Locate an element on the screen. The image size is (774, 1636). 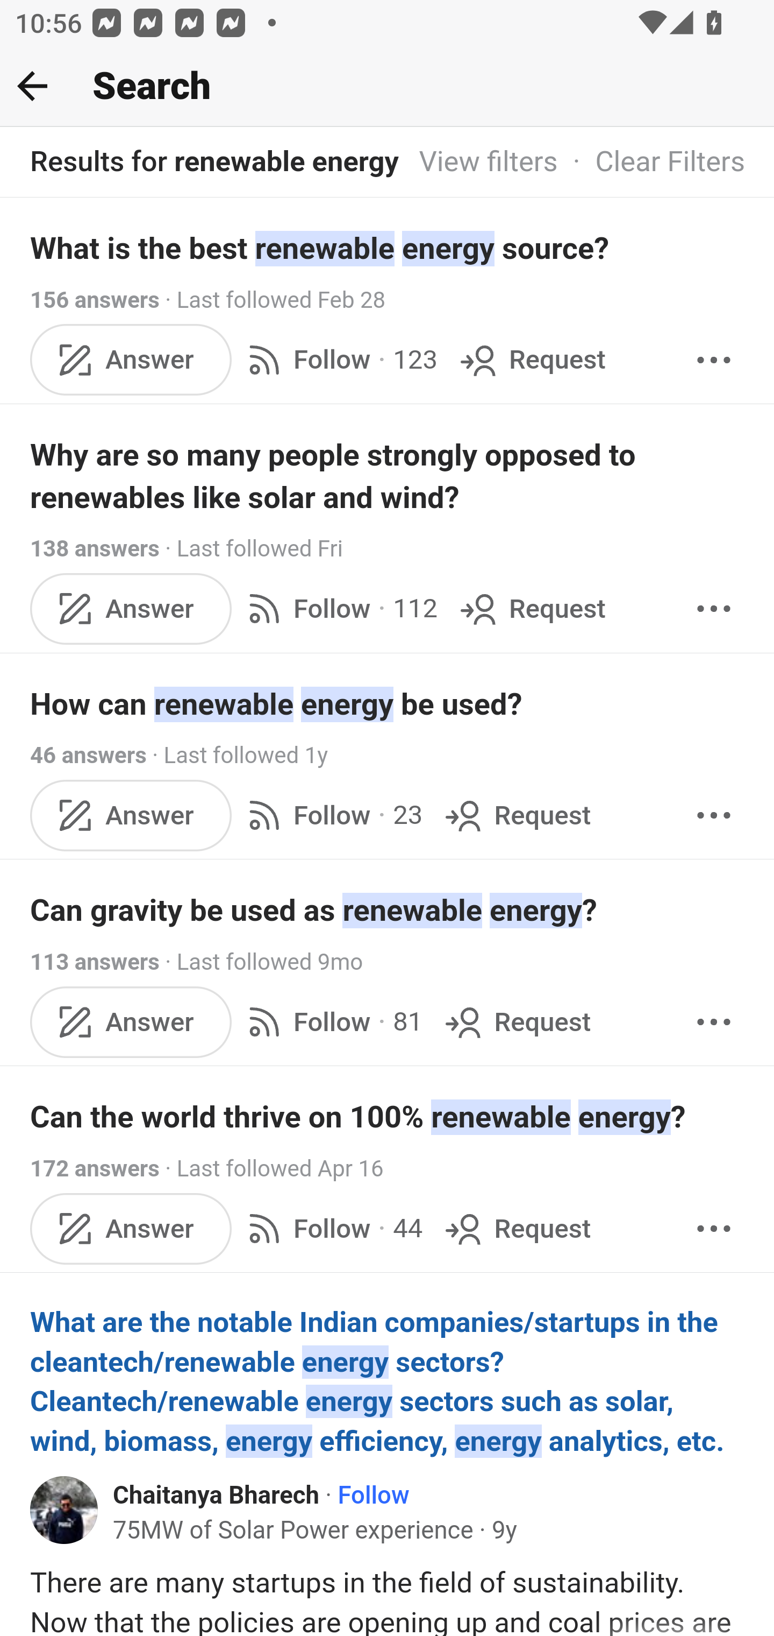
· Clear Filters · Clear Filters is located at coordinates (651, 163).